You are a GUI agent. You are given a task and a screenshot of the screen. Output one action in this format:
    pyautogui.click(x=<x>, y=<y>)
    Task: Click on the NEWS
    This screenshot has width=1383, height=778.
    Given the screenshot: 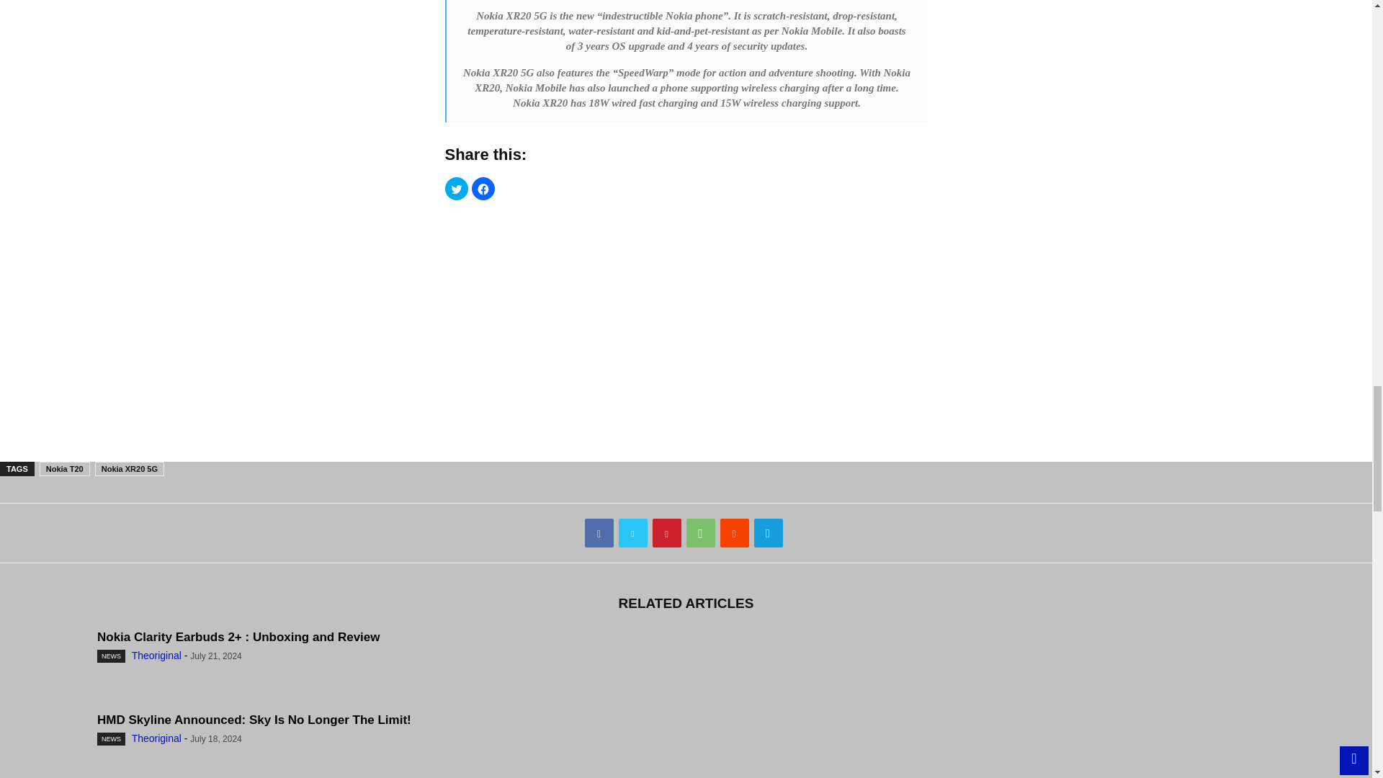 What is the action you would take?
    pyautogui.click(x=111, y=656)
    